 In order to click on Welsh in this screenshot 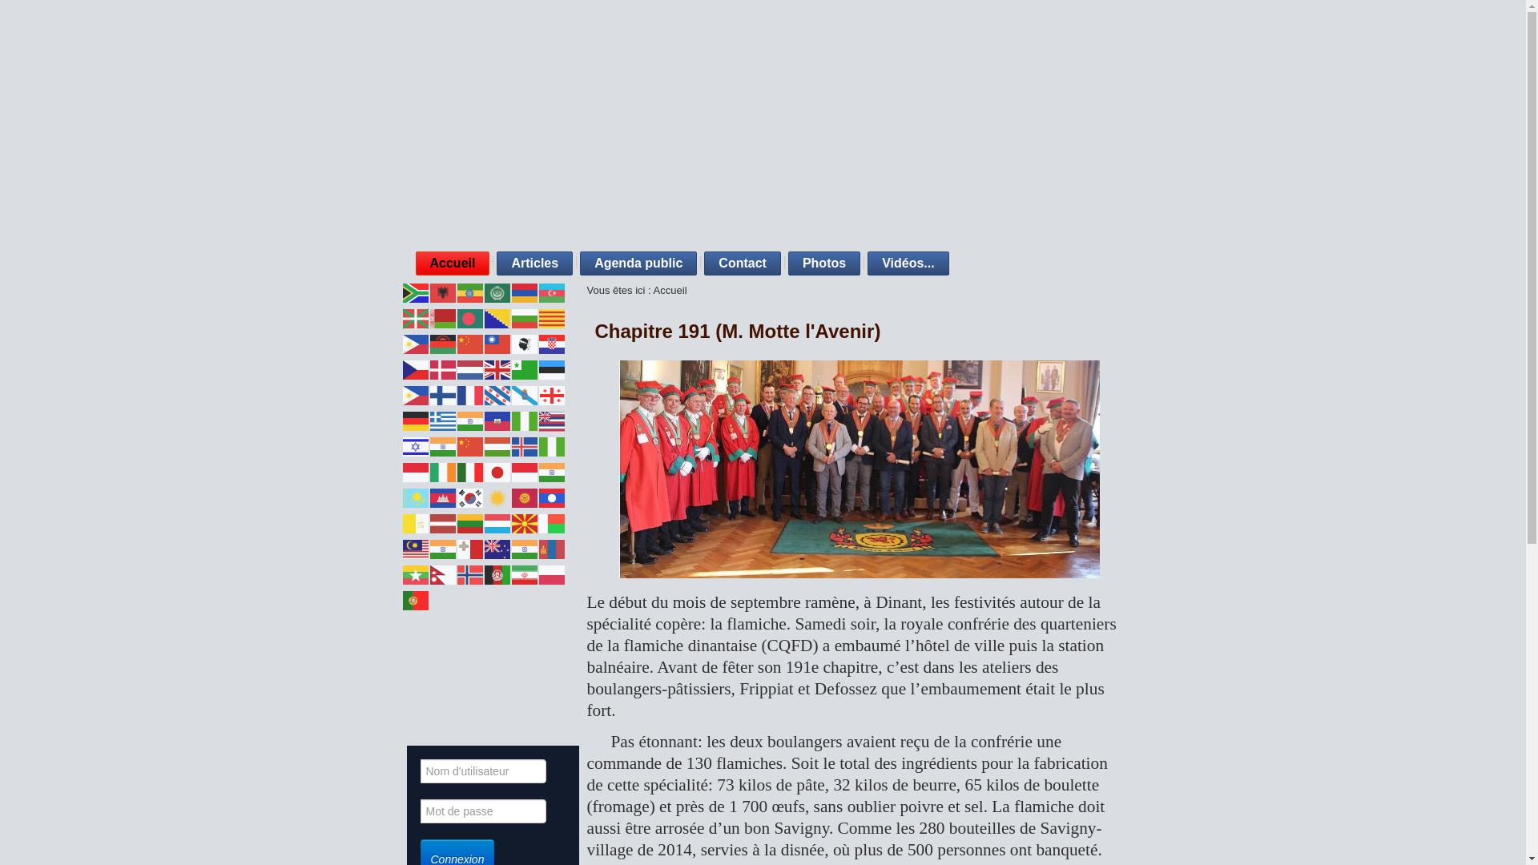, I will do `click(497, 702)`.